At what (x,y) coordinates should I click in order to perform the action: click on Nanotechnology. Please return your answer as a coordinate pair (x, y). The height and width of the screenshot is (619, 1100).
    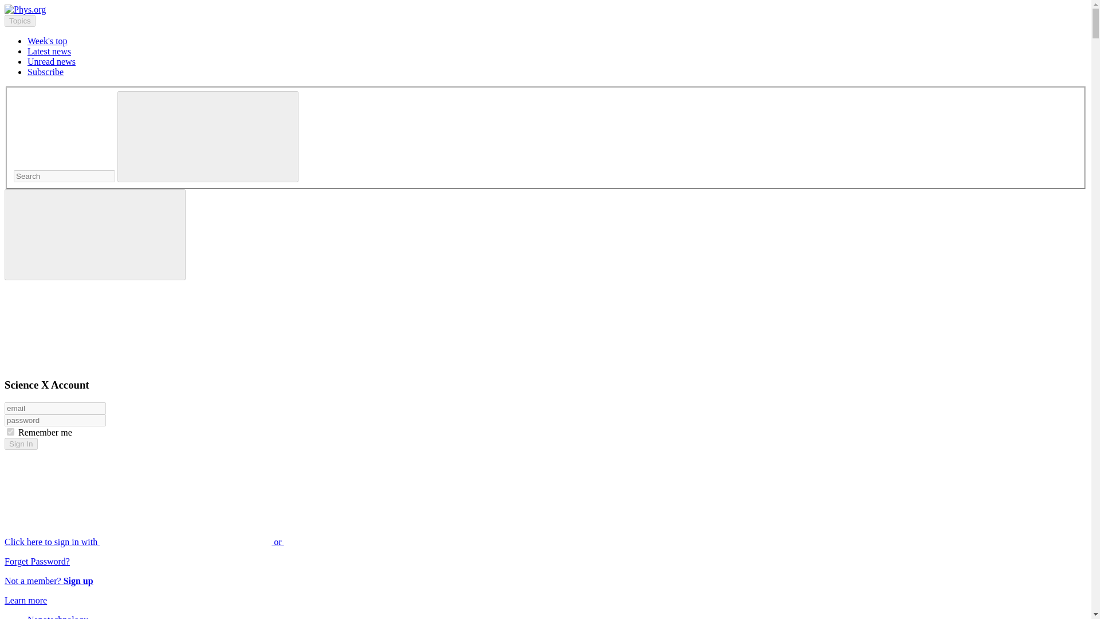
    Looking at the image, I should click on (57, 617).